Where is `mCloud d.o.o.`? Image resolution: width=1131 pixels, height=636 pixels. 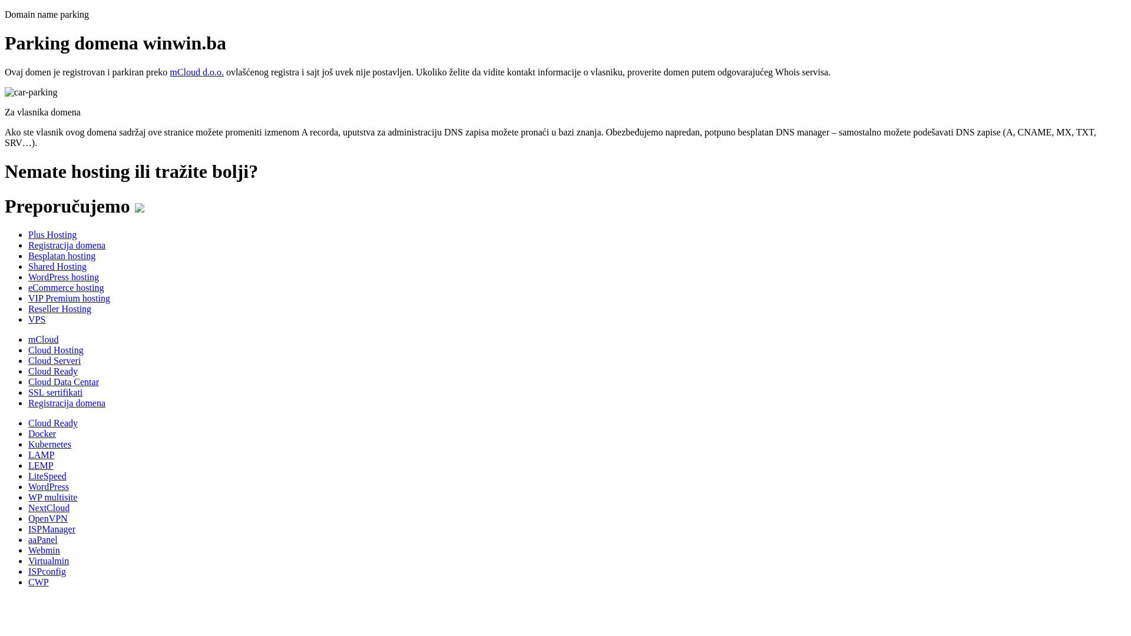
mCloud d.o.o. is located at coordinates (197, 72).